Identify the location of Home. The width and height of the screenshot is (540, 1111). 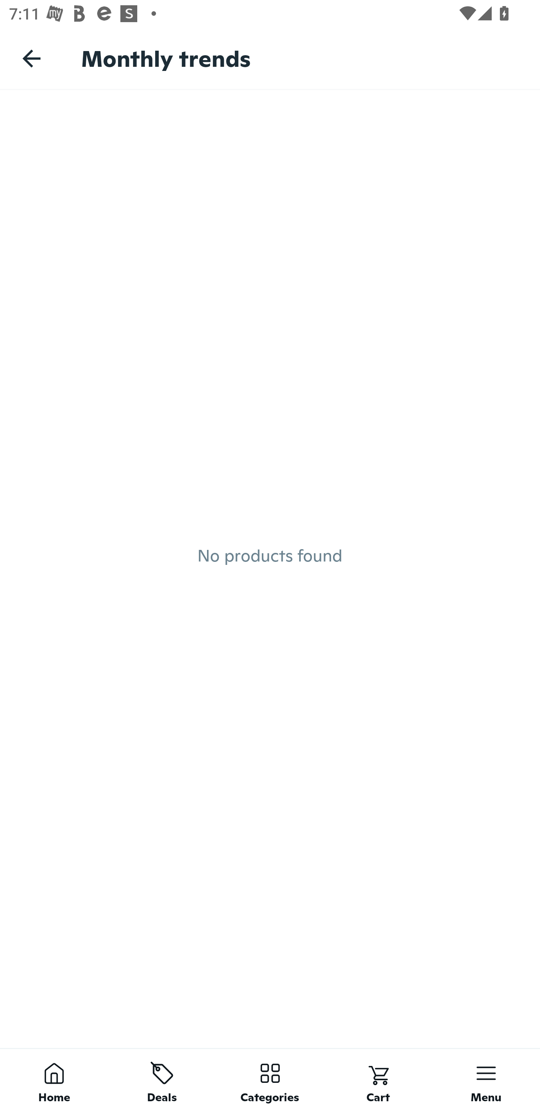
(54, 1079).